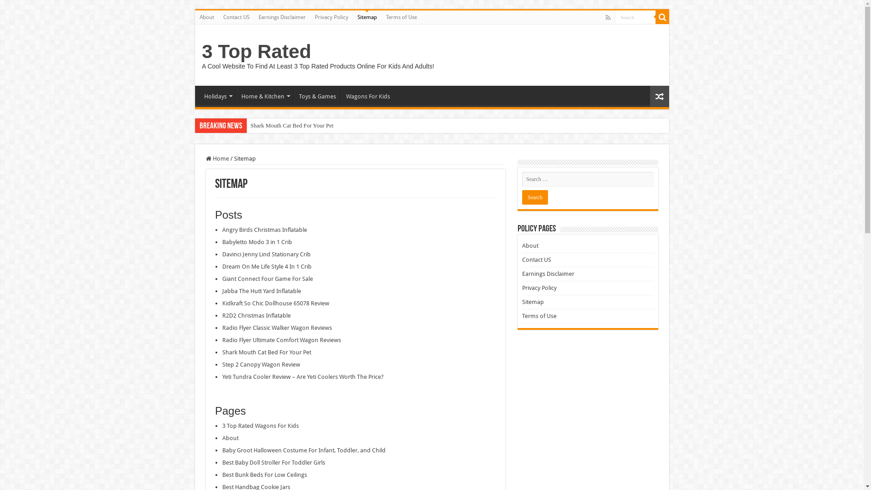 The height and width of the screenshot is (490, 871). I want to click on Privacy Policy, so click(332, 17).